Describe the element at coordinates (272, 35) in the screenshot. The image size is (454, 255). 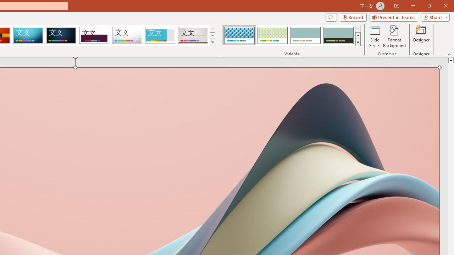
I see `Integral Variant 2` at that location.